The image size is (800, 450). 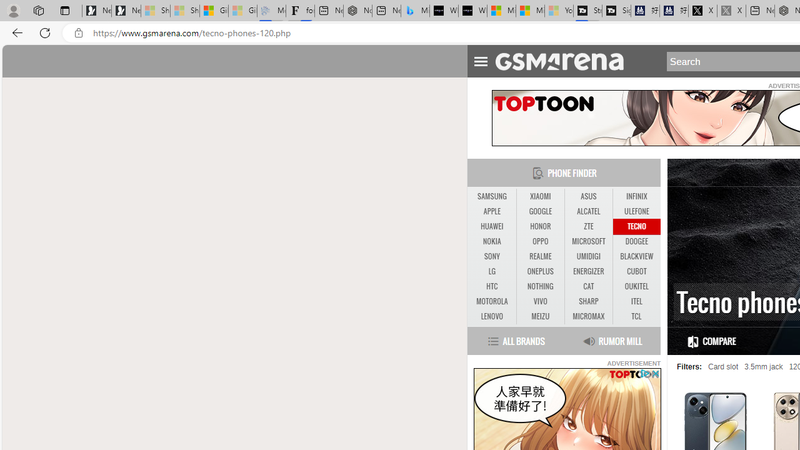 What do you see at coordinates (589, 226) in the screenshot?
I see `ZTE` at bounding box center [589, 226].